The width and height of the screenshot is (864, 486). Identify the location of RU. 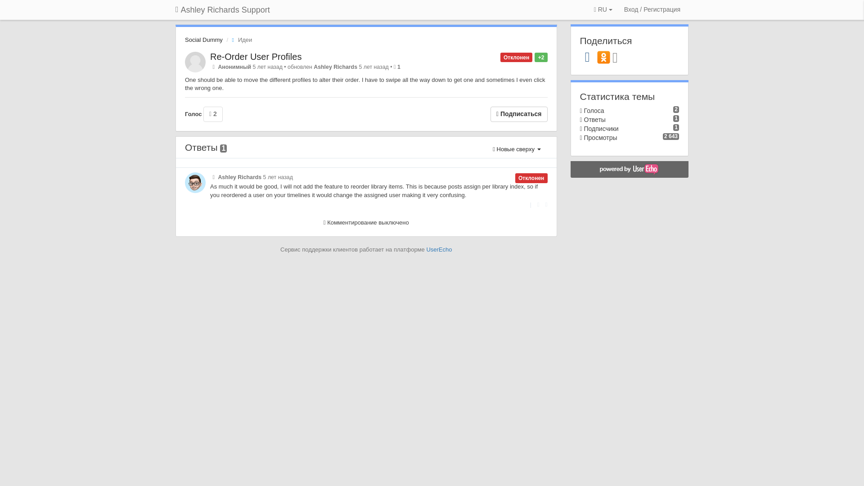
(603, 10).